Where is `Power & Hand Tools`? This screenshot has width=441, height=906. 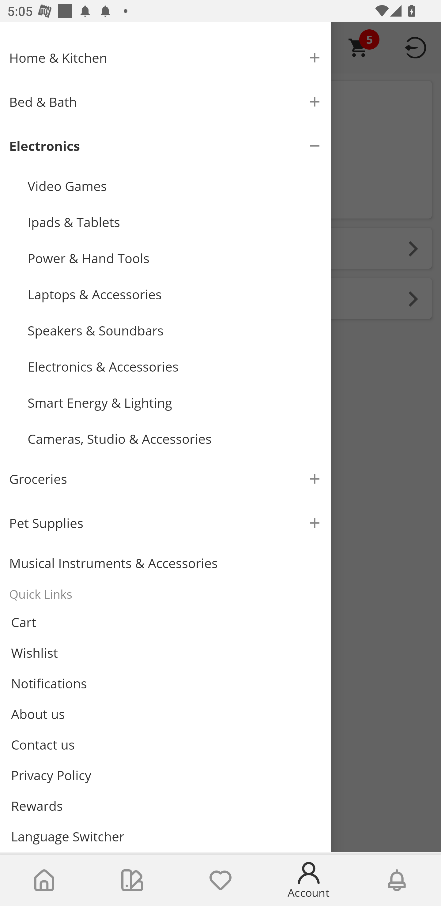
Power & Hand Tools is located at coordinates (175, 258).